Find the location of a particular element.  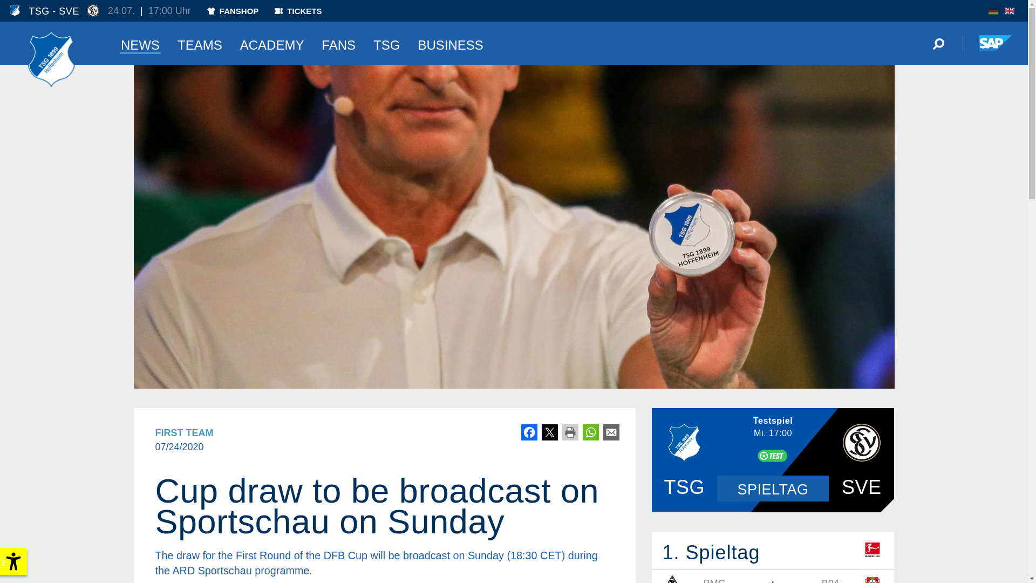

TEAMS is located at coordinates (200, 43).